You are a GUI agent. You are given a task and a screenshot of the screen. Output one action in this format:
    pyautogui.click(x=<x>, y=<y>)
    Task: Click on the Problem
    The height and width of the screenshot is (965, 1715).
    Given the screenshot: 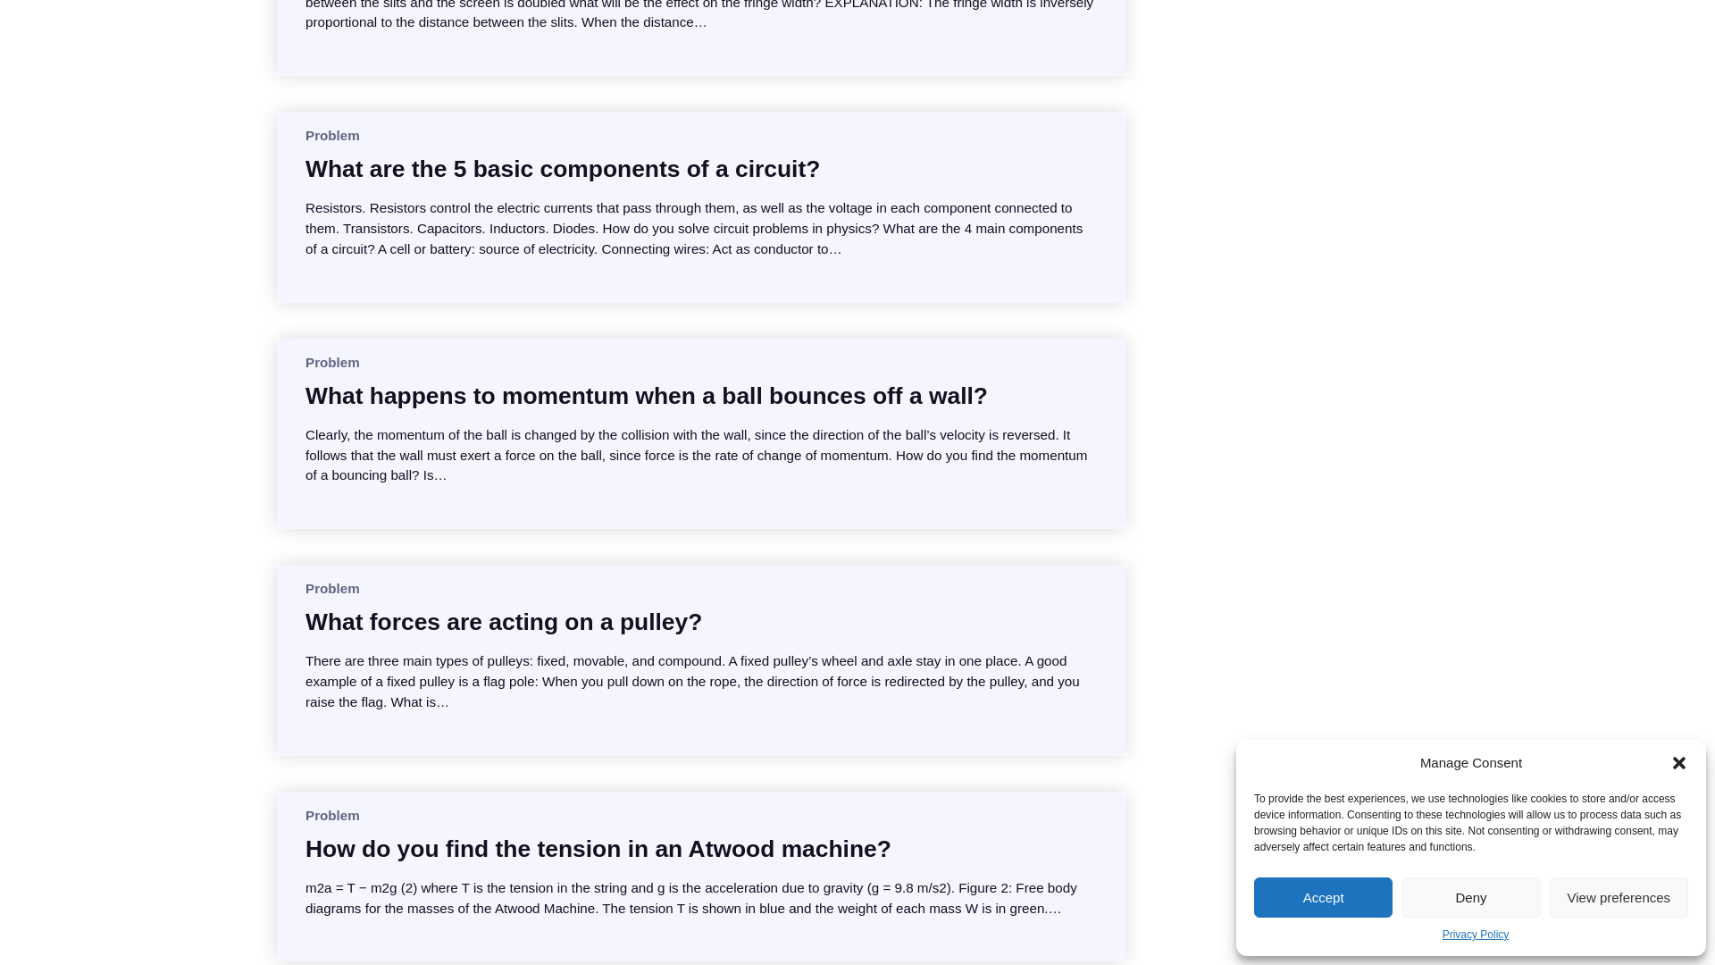 What is the action you would take?
    pyautogui.click(x=332, y=815)
    